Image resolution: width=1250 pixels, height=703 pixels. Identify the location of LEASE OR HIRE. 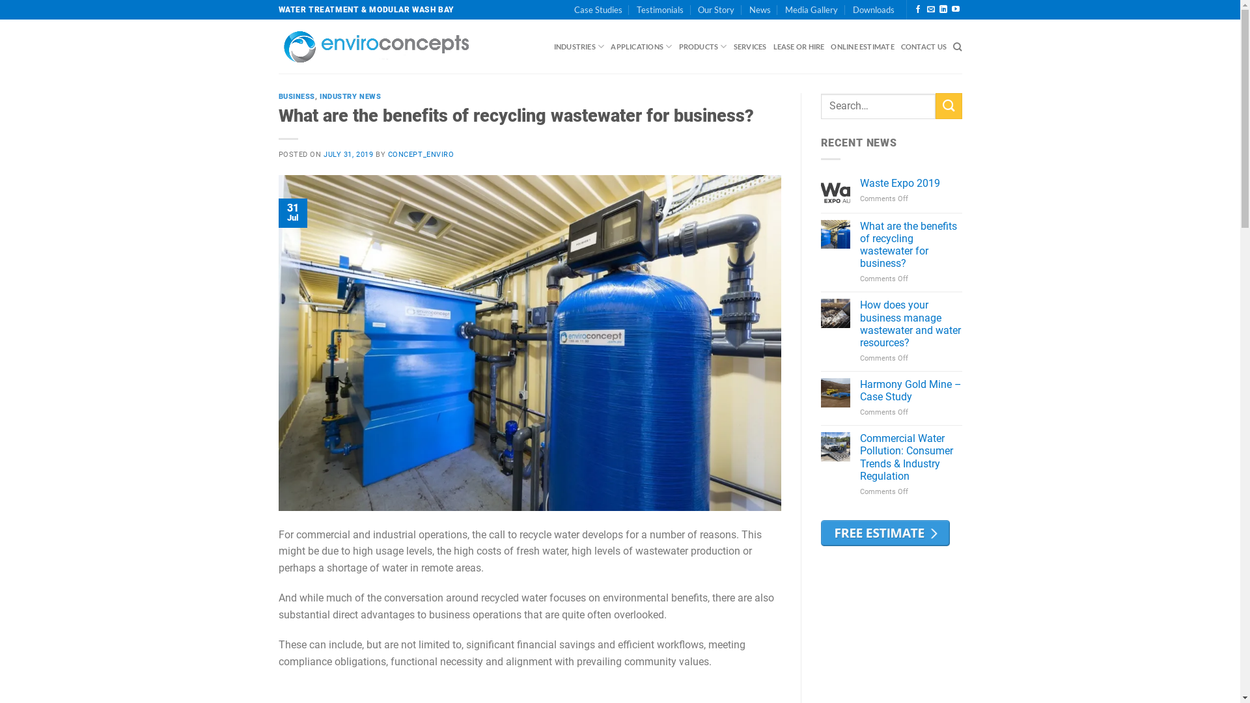
(799, 47).